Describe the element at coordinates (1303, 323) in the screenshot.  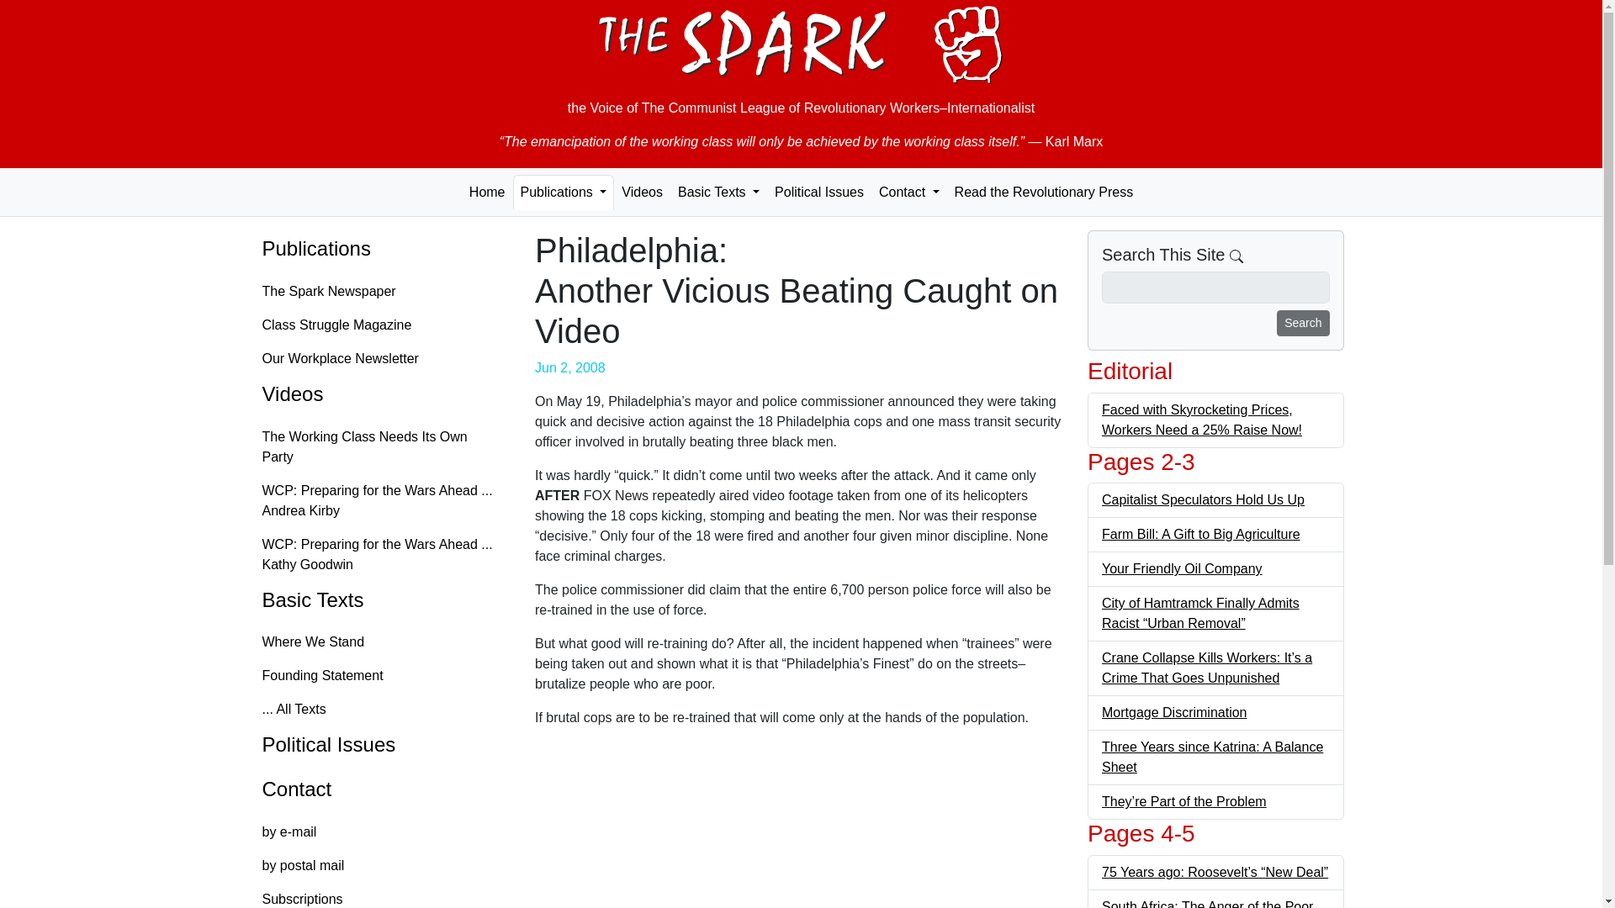
I see `Search` at that location.